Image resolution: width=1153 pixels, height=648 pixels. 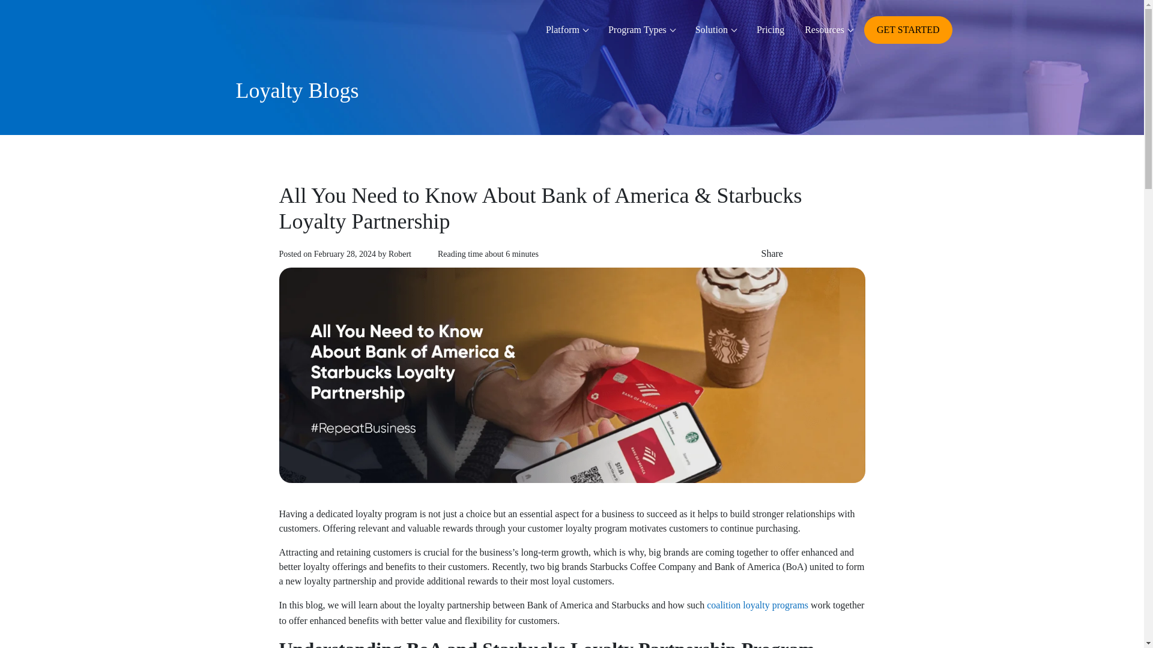 I want to click on Platform, so click(x=567, y=29).